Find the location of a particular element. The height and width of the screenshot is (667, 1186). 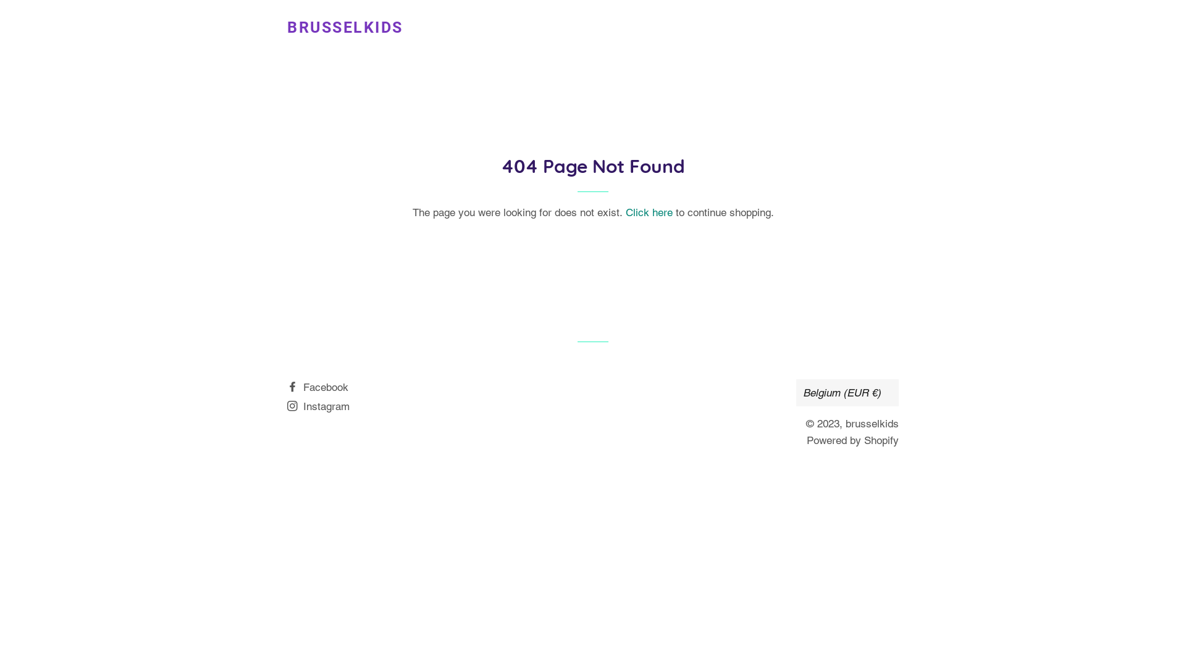

BRUSSELKIDS is located at coordinates (345, 27).